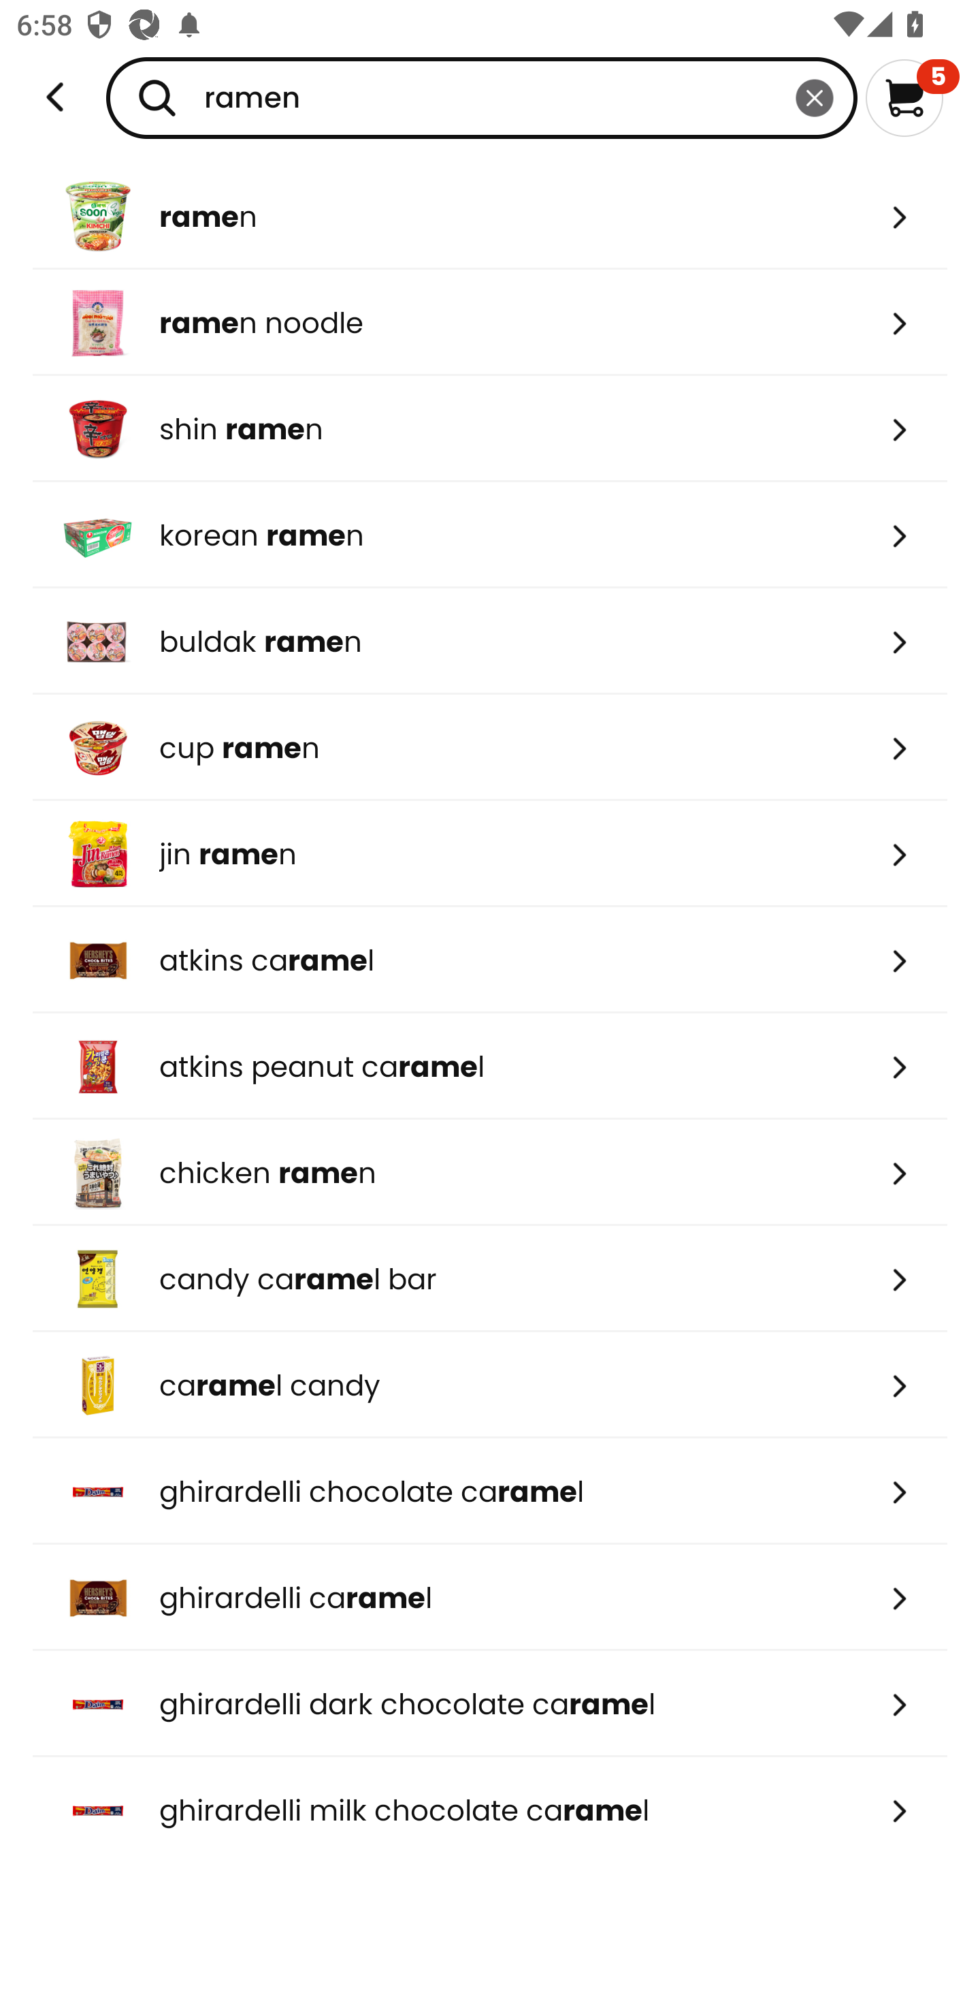 The image size is (980, 2016). Describe the element at coordinates (490, 1810) in the screenshot. I see `ghirardelli milk chocolate caramel` at that location.